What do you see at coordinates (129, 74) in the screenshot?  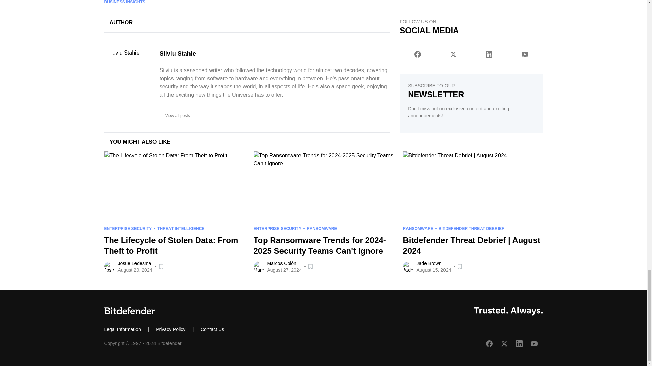 I see `Silviu Stahie` at bounding box center [129, 74].